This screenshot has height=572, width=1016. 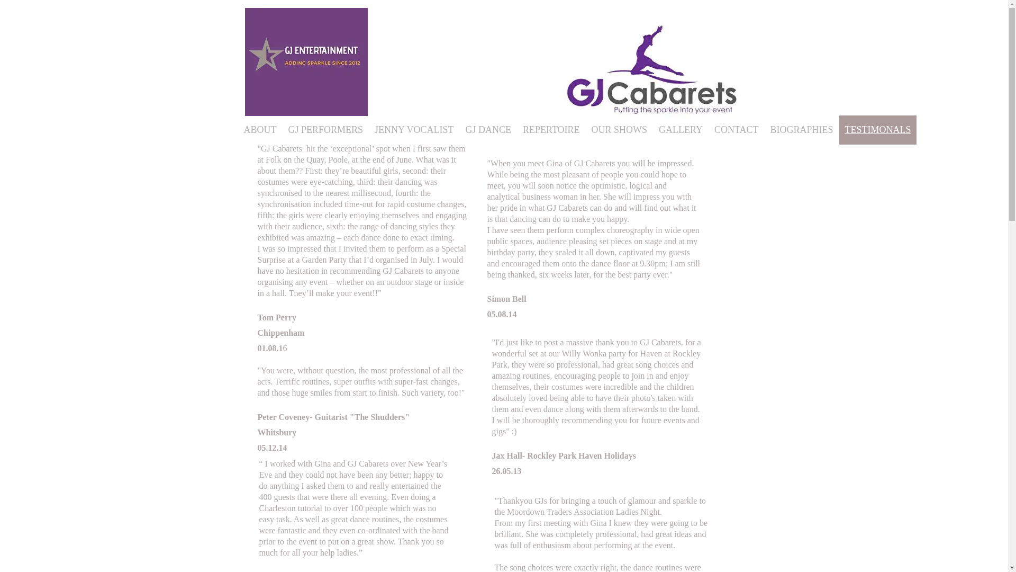 What do you see at coordinates (551, 130) in the screenshot?
I see `REPERTOIRE` at bounding box center [551, 130].